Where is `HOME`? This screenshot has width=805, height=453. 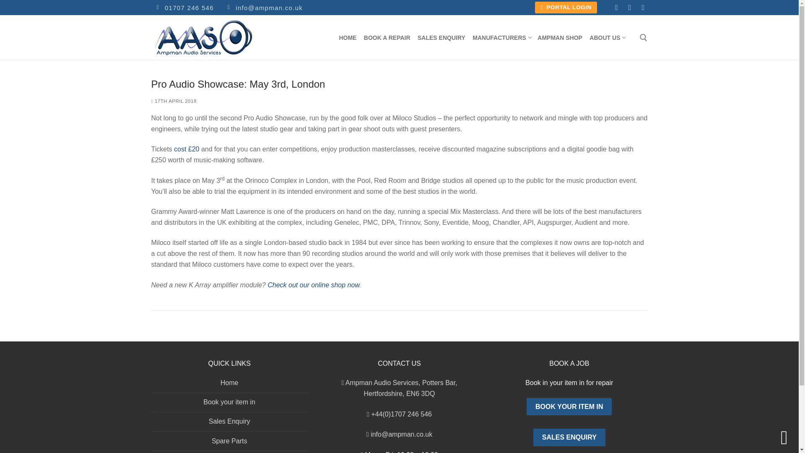 HOME is located at coordinates (348, 37).